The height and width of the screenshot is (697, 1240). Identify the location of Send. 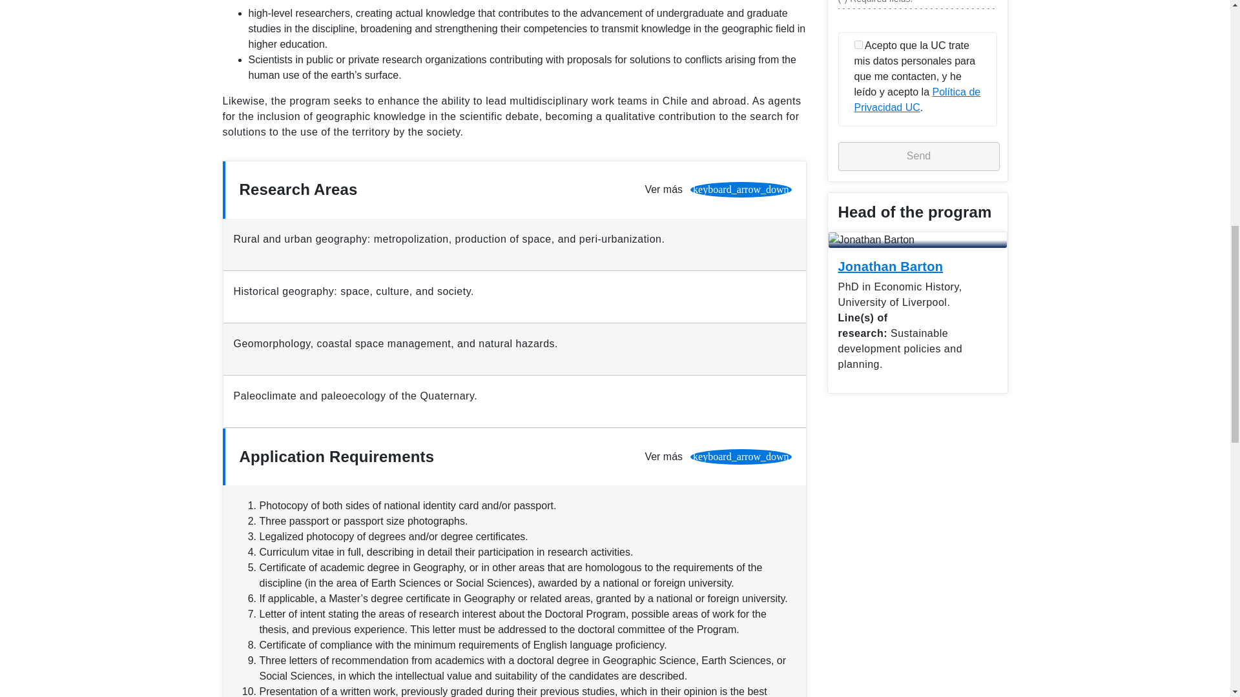
(918, 156).